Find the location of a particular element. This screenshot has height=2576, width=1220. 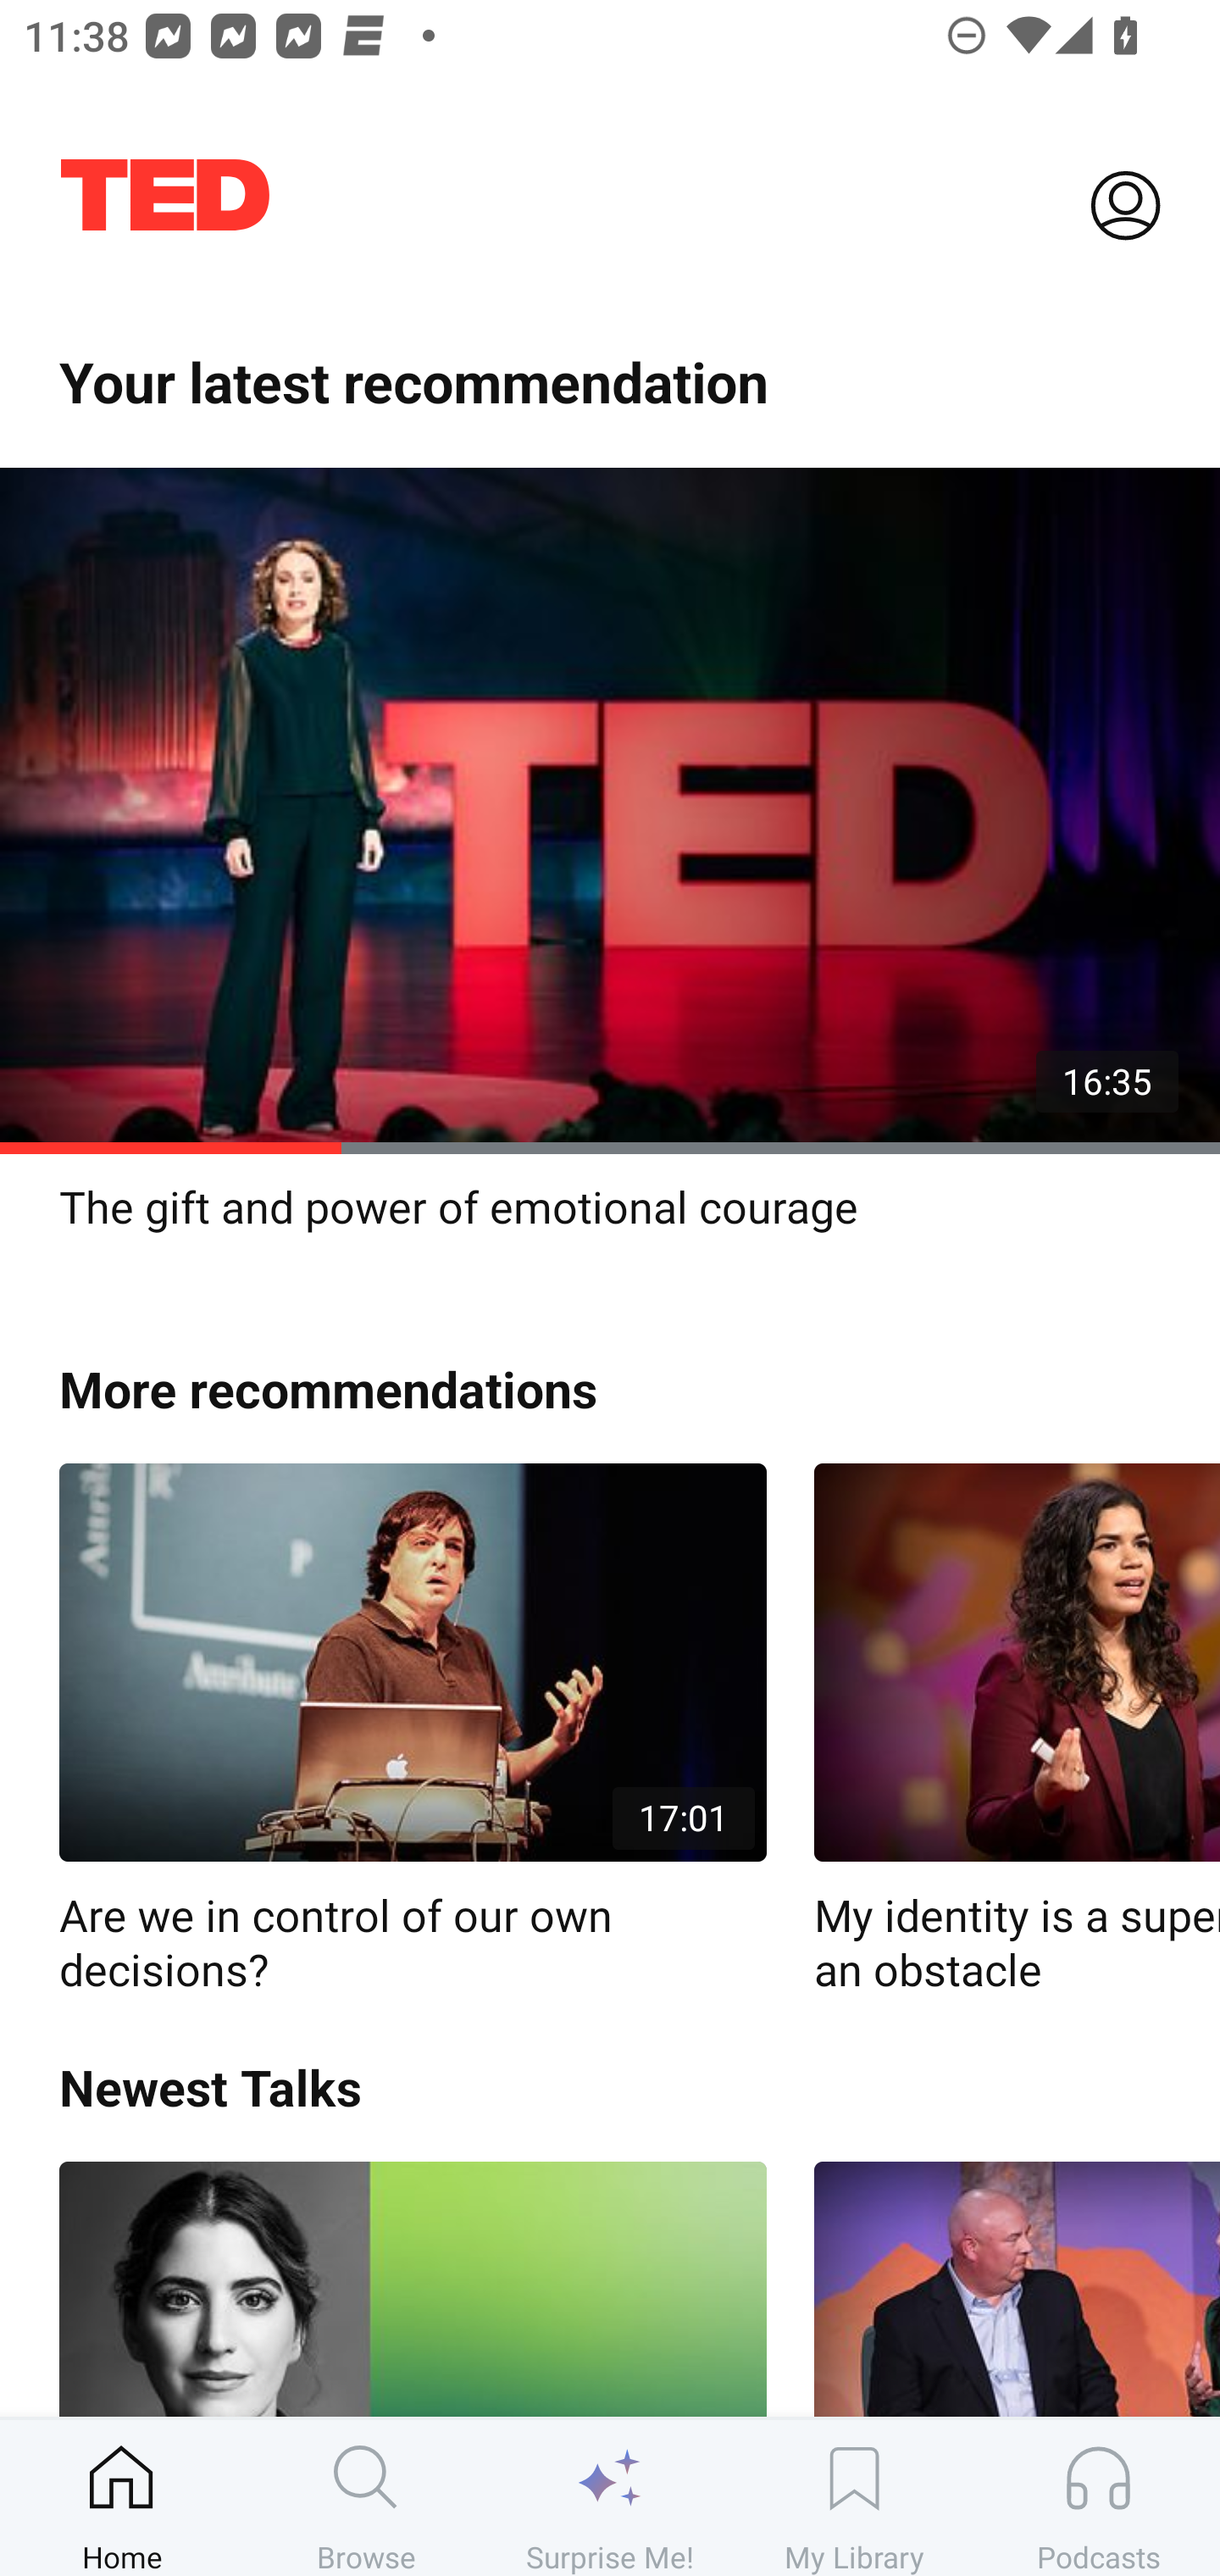

17:01 Are we in control of our own decisions? is located at coordinates (413, 1730).